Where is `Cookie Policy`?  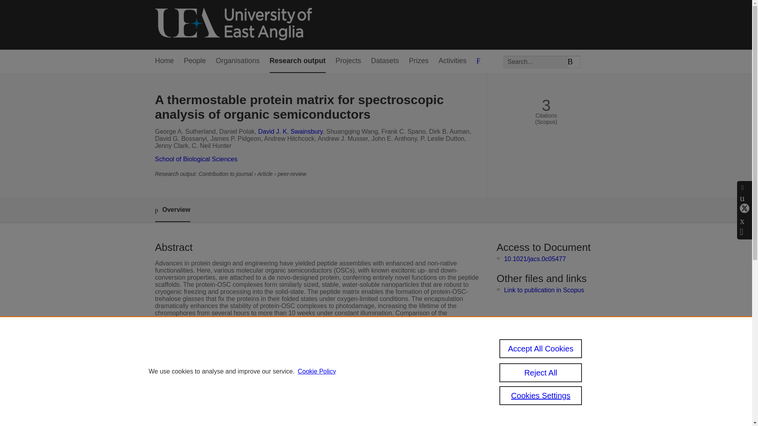 Cookie Policy is located at coordinates (317, 372).